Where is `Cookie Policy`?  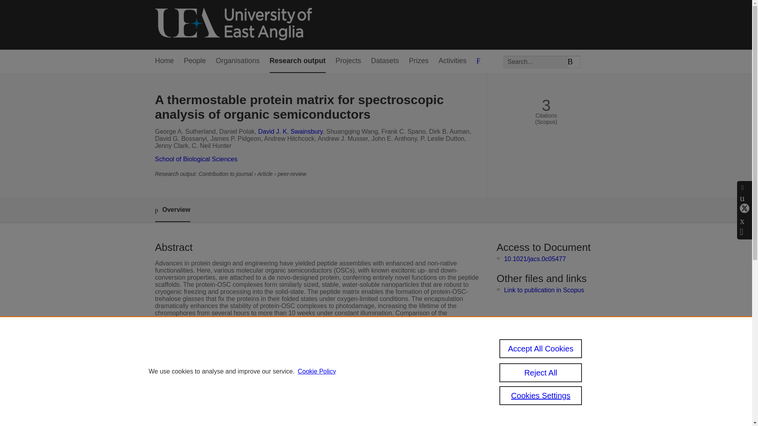 Cookie Policy is located at coordinates (317, 372).